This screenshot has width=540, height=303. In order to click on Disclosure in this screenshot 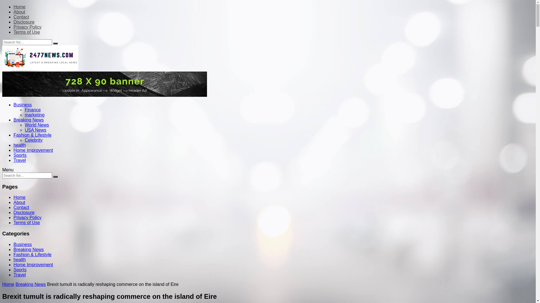, I will do `click(24, 22)`.